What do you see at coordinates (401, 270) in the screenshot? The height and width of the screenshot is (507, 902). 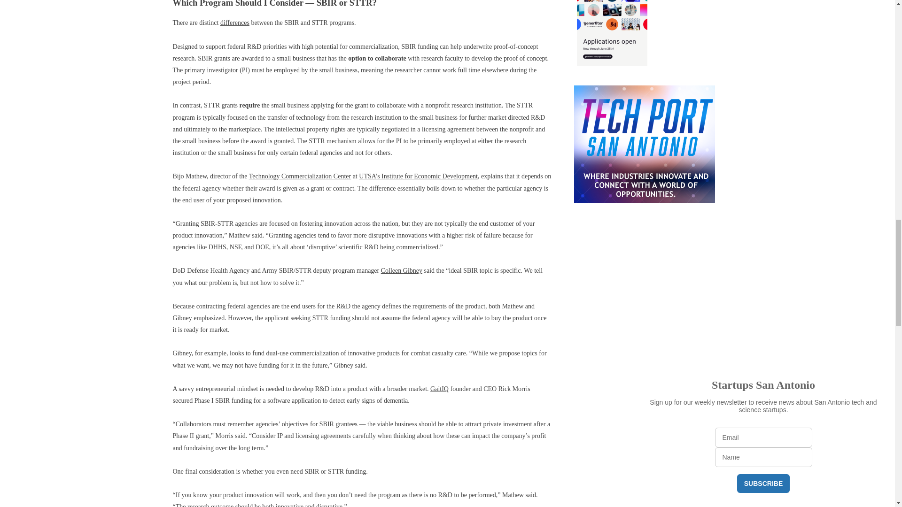 I see `Colleen Gibney` at bounding box center [401, 270].